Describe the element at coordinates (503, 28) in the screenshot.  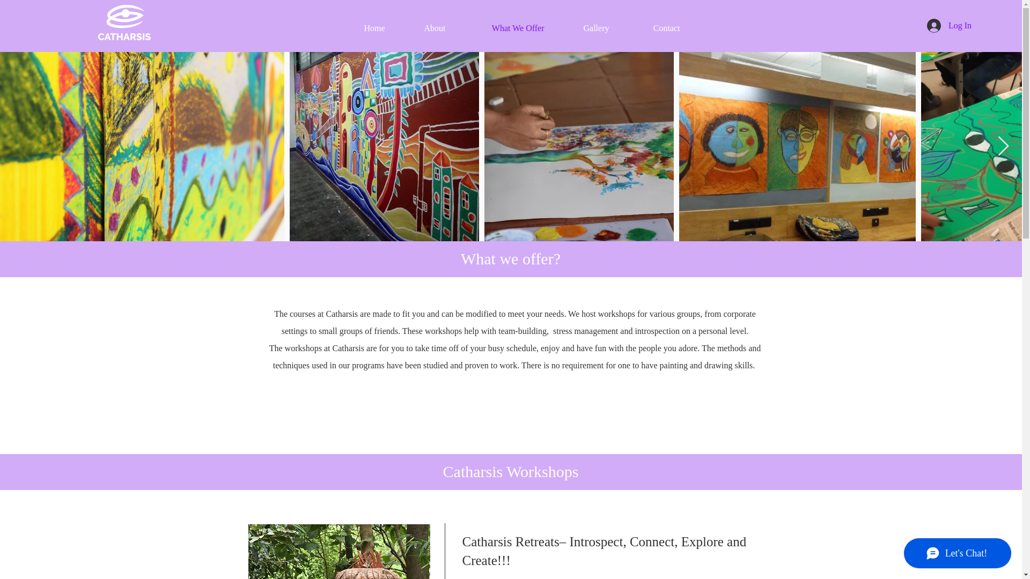
I see `What We Offer` at that location.